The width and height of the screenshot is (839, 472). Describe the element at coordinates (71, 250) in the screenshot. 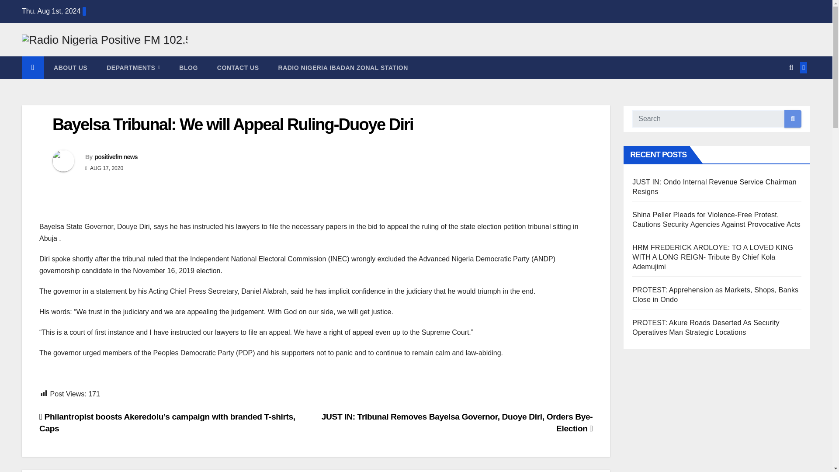

I see `About us` at that location.